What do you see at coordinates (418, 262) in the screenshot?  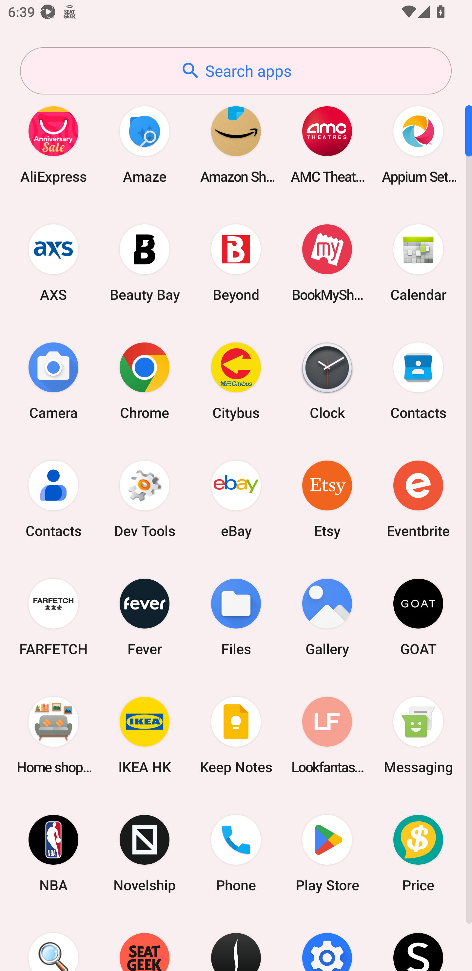 I see `Calendar` at bounding box center [418, 262].